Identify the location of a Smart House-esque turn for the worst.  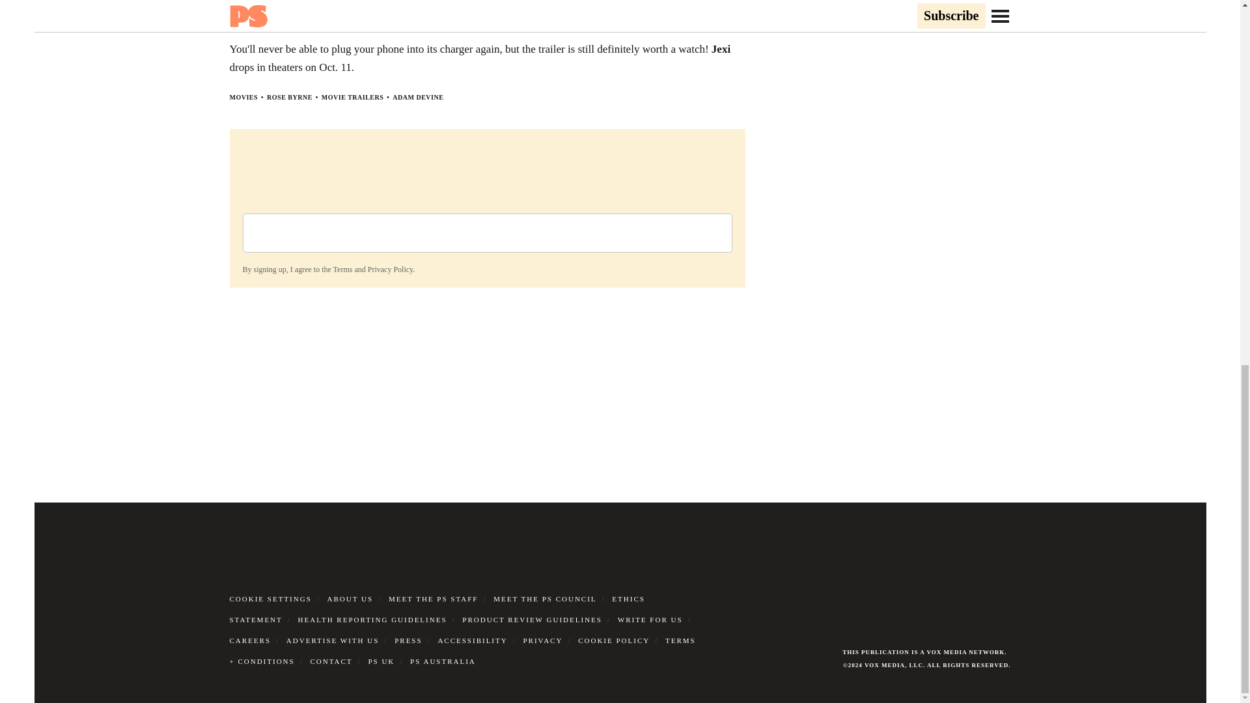
(405, 17).